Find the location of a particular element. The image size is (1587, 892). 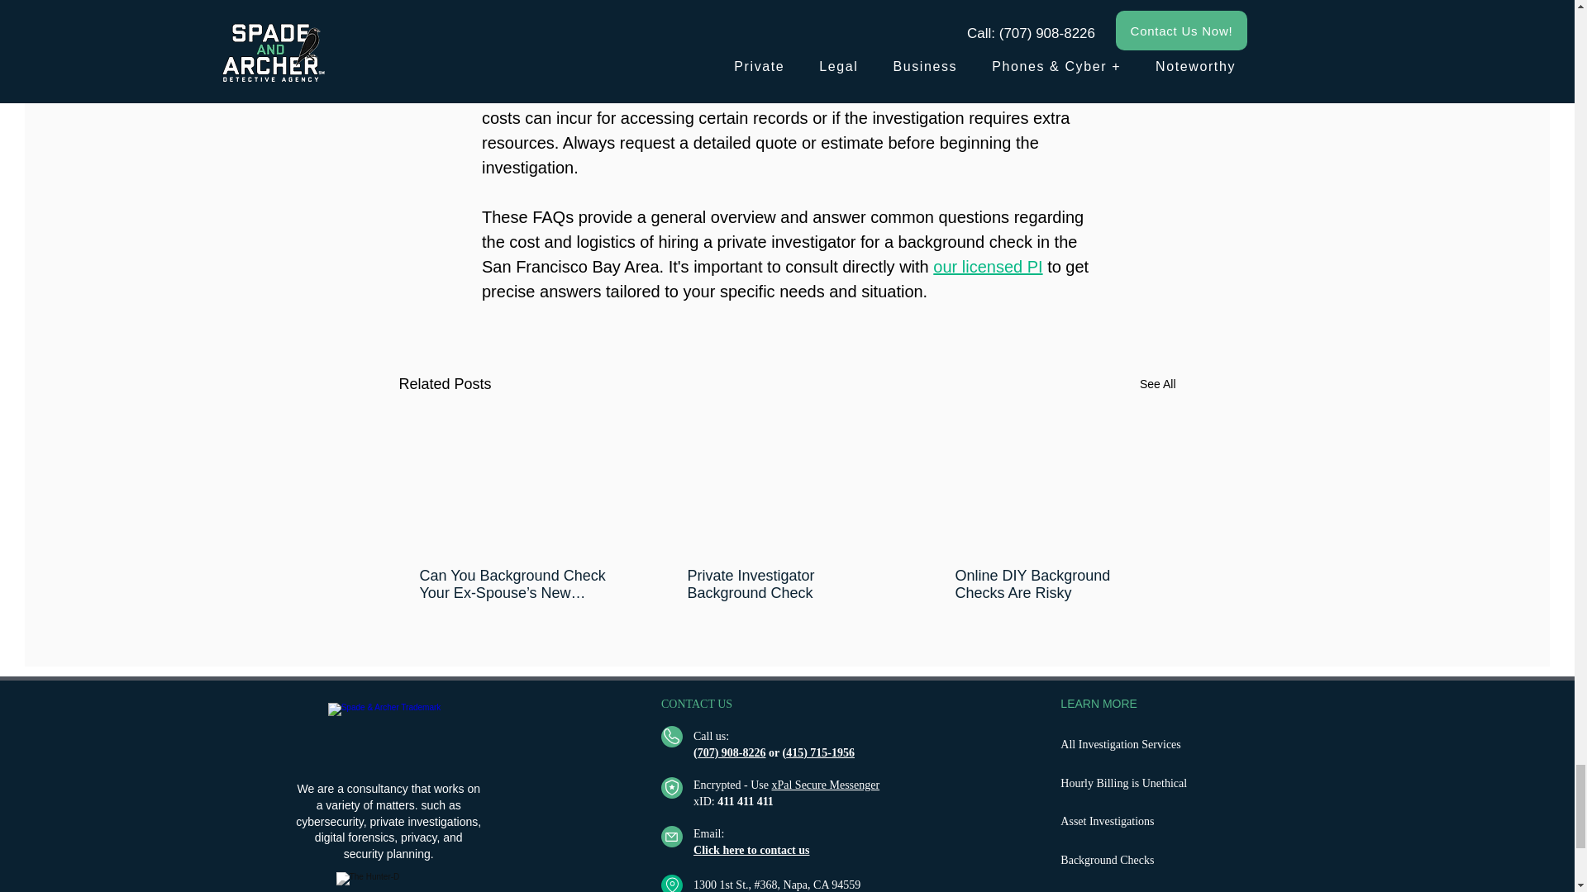

See All is located at coordinates (1157, 384).